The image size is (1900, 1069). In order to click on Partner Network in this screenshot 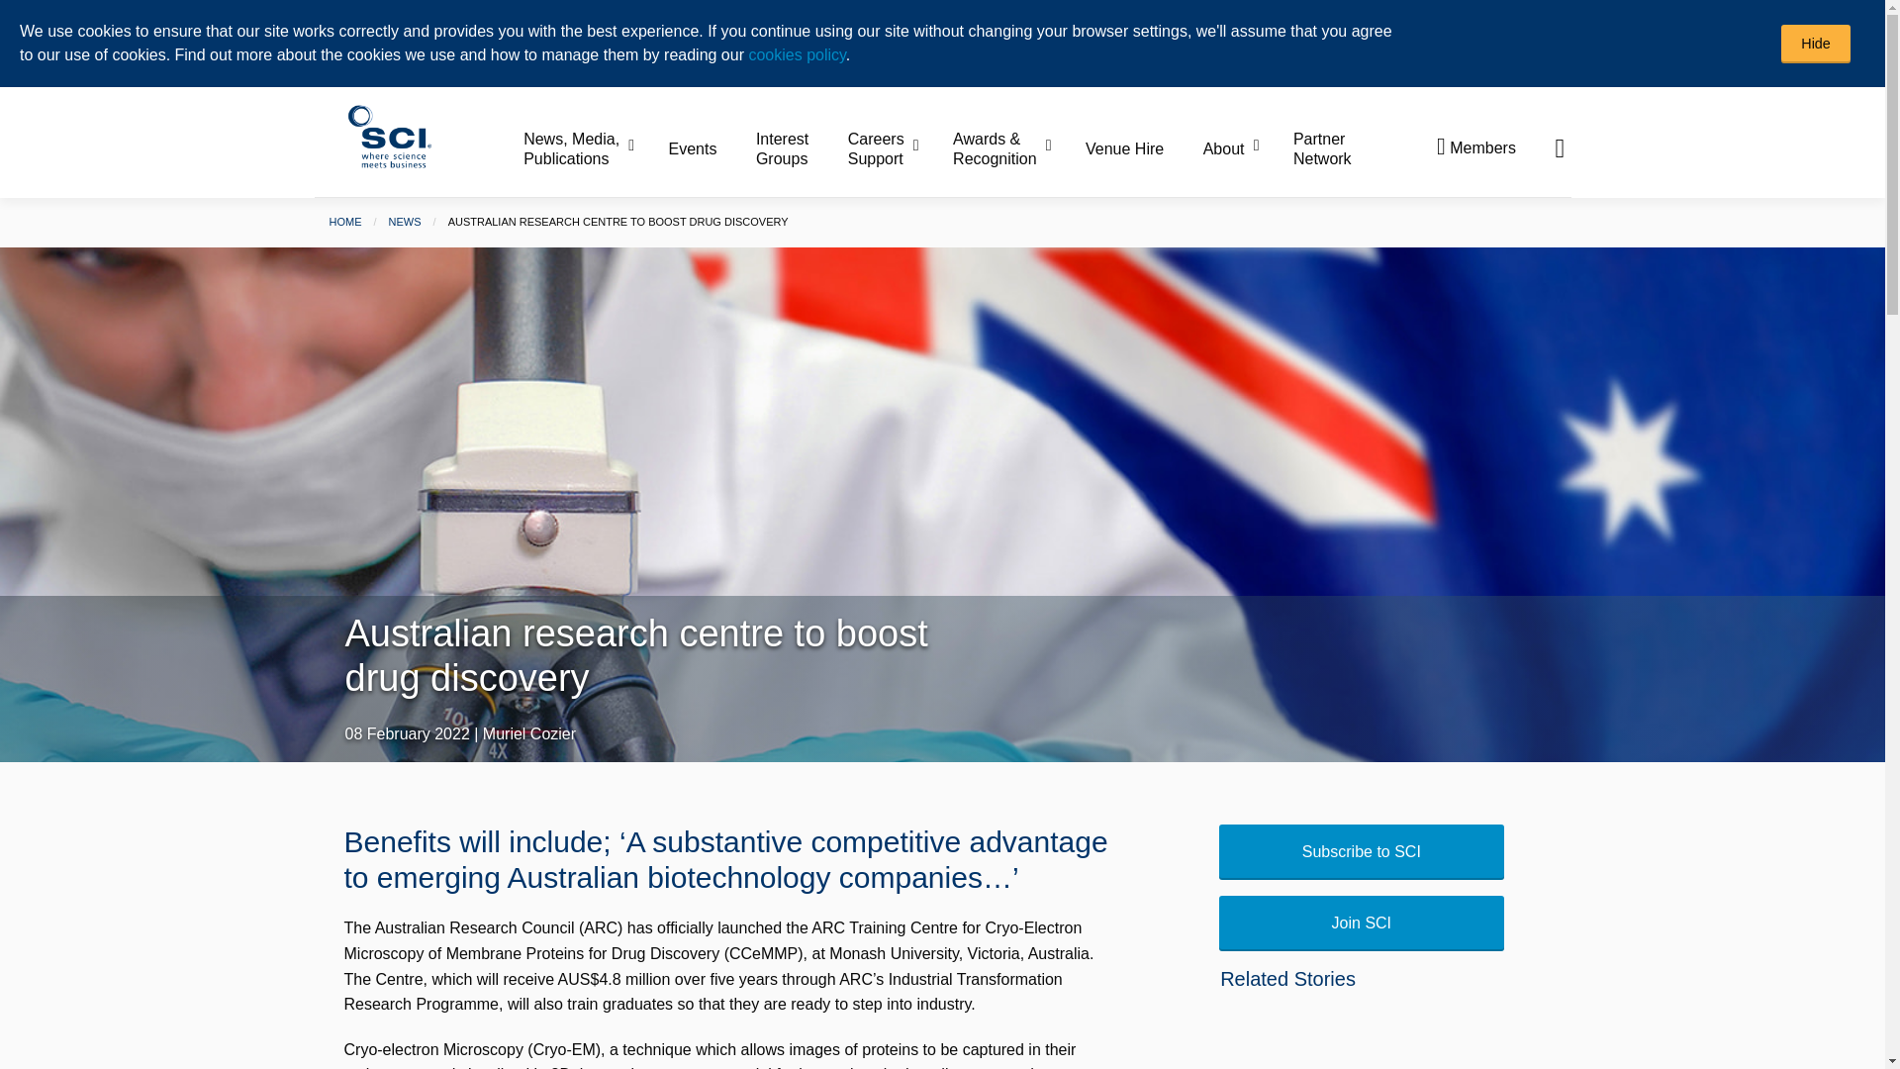, I will do `click(1322, 149)`.